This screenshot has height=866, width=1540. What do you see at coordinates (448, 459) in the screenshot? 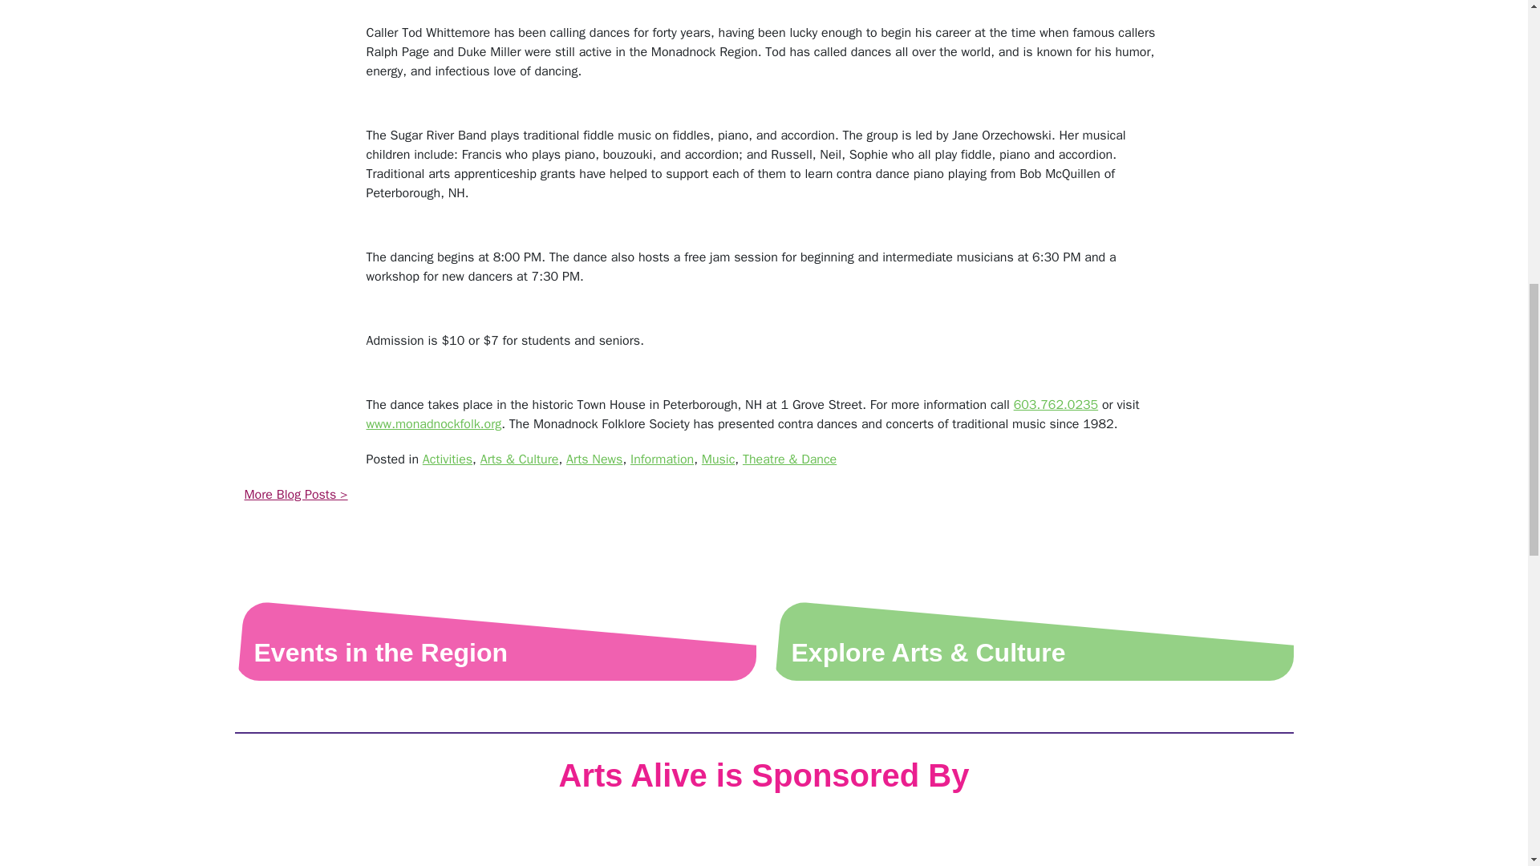
I see `Activities` at bounding box center [448, 459].